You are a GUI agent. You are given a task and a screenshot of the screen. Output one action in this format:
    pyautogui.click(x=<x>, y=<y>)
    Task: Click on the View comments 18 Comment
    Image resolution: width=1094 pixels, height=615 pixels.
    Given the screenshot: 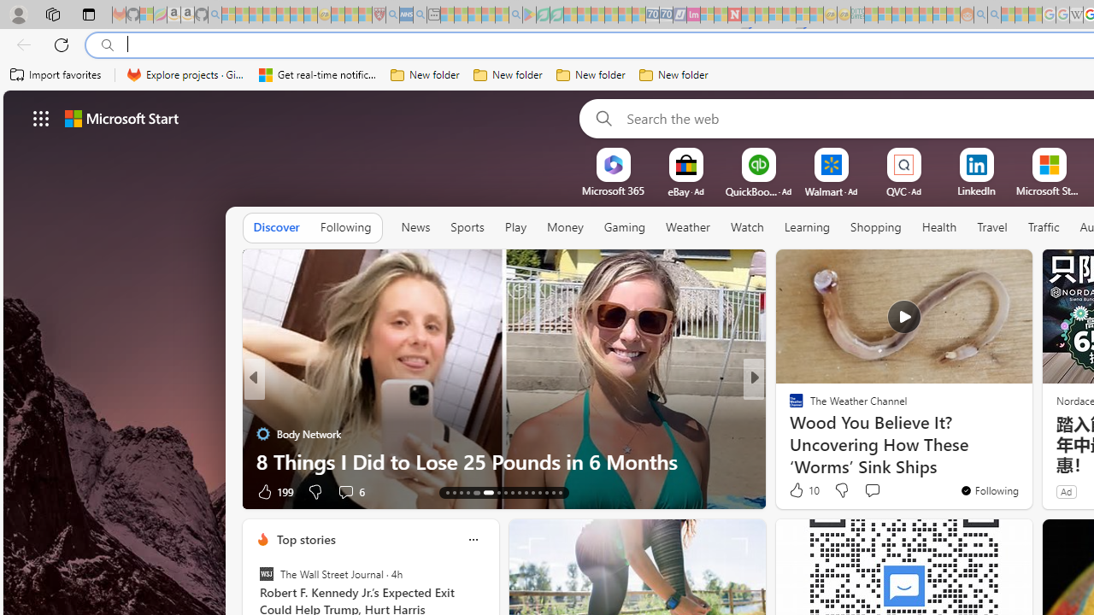 What is the action you would take?
    pyautogui.click(x=880, y=490)
    